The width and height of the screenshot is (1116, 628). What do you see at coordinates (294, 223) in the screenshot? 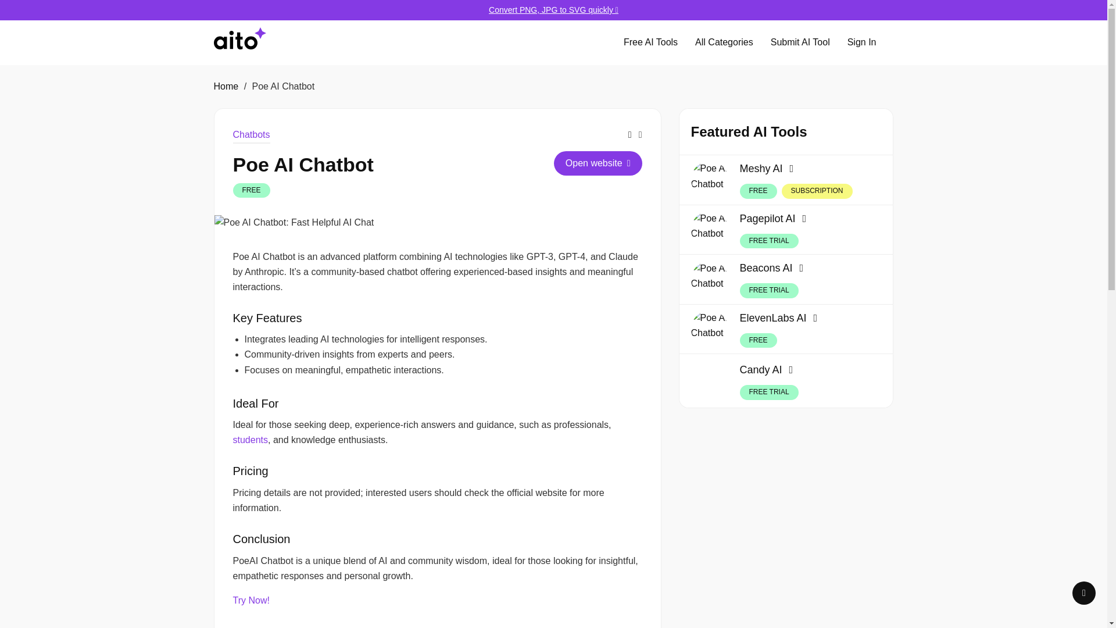
I see `Poe AI Chatbot` at bounding box center [294, 223].